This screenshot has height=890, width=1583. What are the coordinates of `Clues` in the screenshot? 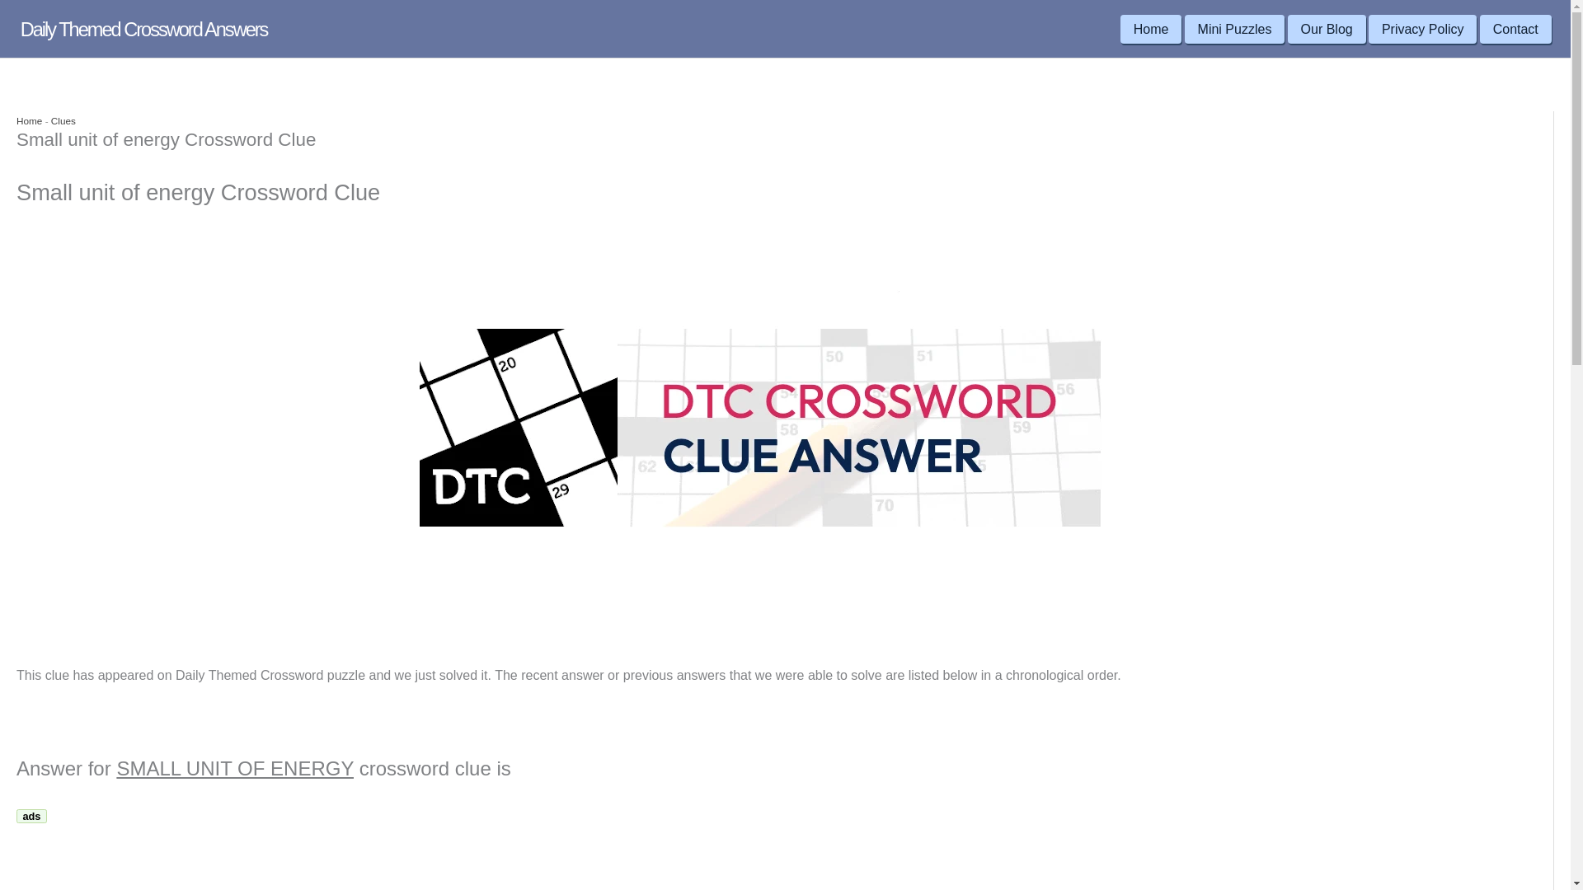 It's located at (63, 120).